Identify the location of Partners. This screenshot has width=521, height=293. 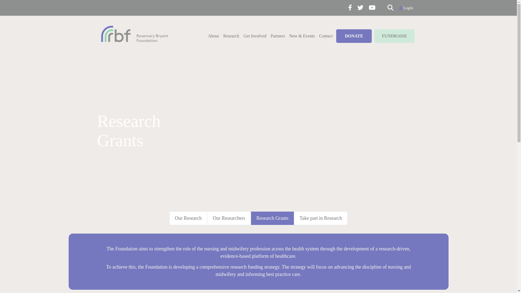
(278, 36).